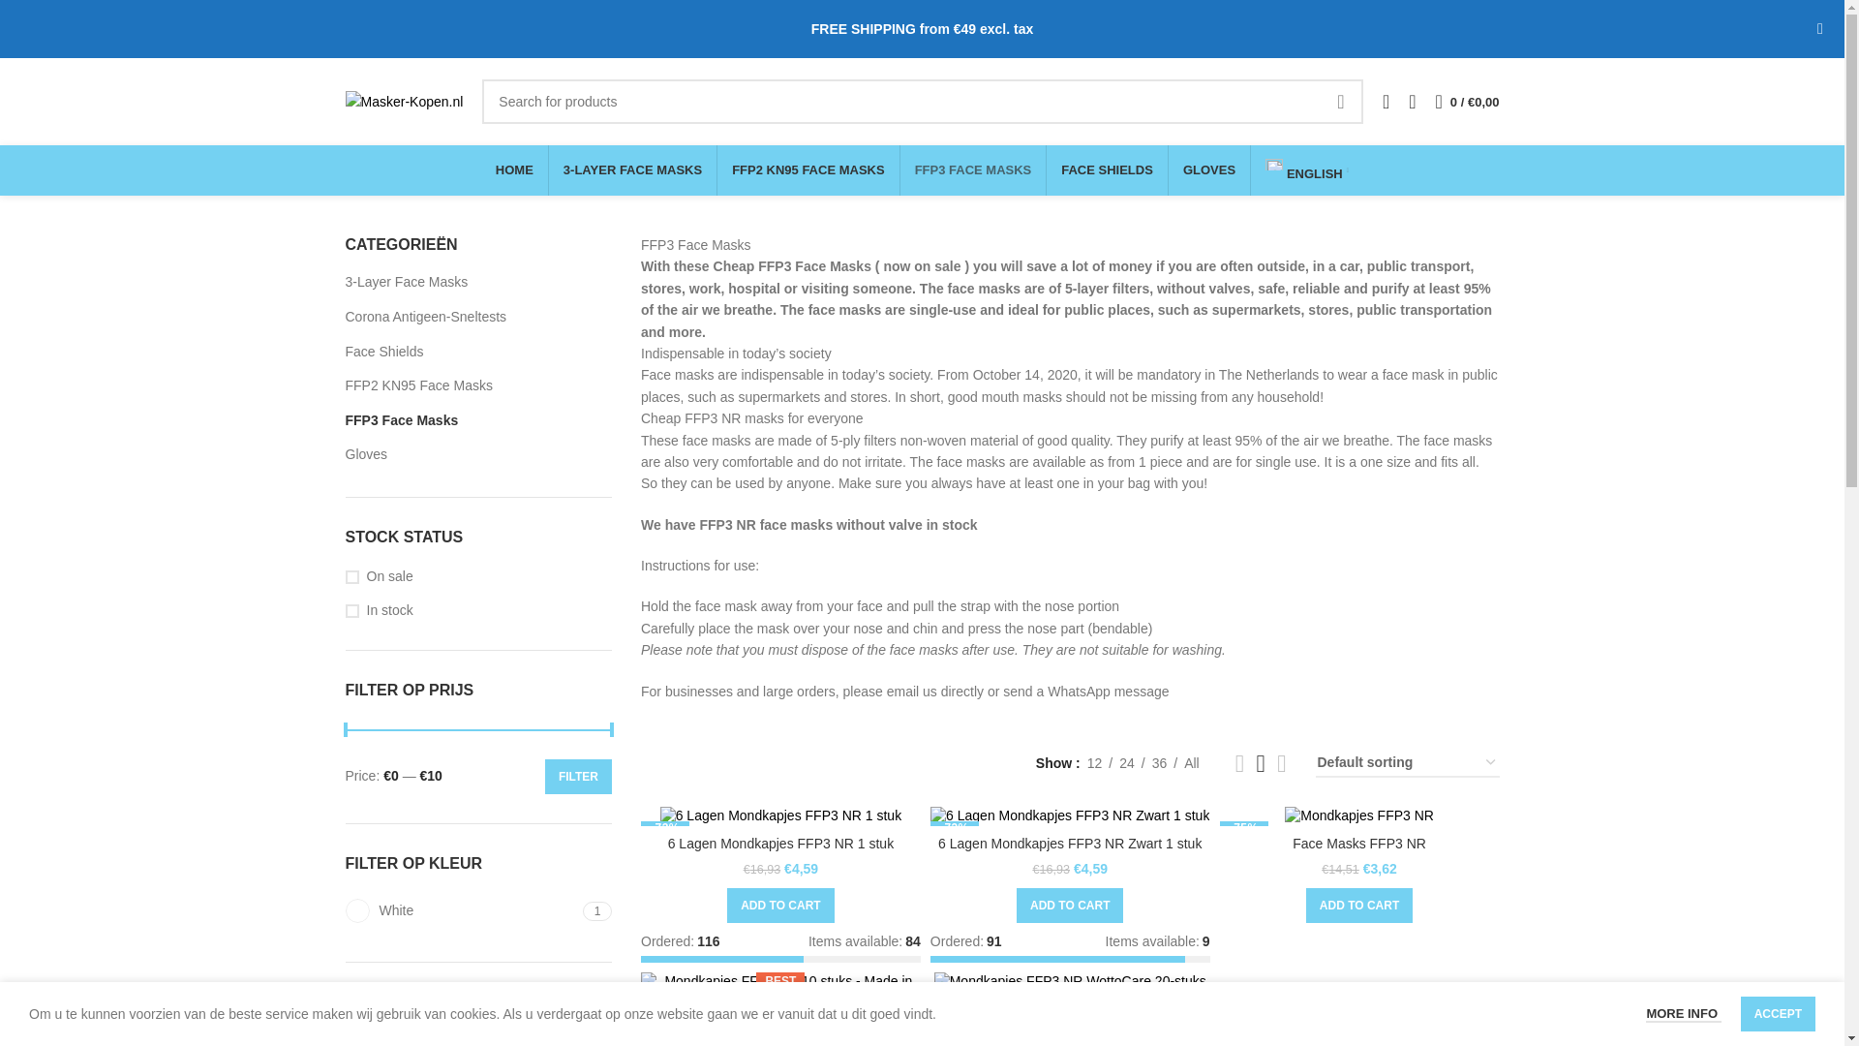 Image resolution: width=1859 pixels, height=1046 pixels. I want to click on ENGLISH, so click(1307, 170).